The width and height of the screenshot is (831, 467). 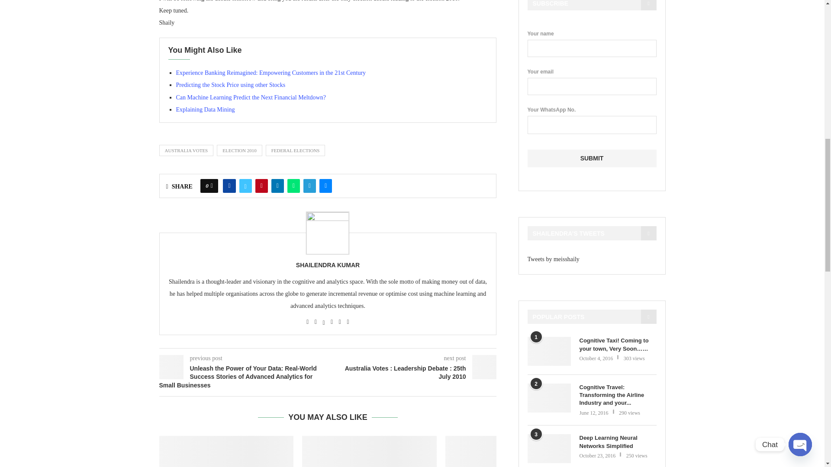 What do you see at coordinates (250, 98) in the screenshot?
I see `Can Machine Learning Predict the Next Financial Meltdown?` at bounding box center [250, 98].